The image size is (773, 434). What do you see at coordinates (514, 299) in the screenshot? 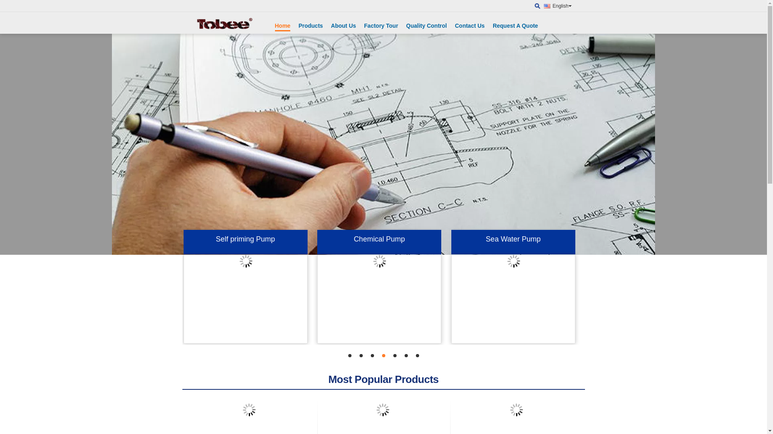
I see `China Boiler Feed Water Pump Manufacturers` at bounding box center [514, 299].